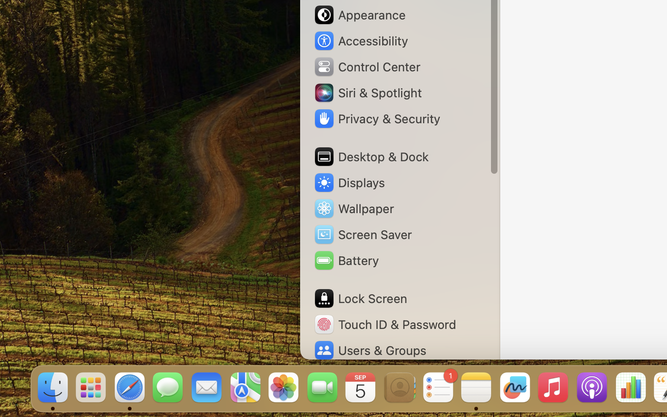 The image size is (667, 417). Describe the element at coordinates (346, 260) in the screenshot. I see `Battery` at that location.